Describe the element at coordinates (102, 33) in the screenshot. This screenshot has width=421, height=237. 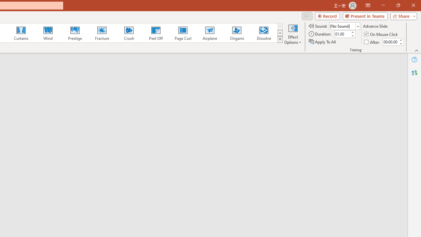
I see `Fracture` at that location.